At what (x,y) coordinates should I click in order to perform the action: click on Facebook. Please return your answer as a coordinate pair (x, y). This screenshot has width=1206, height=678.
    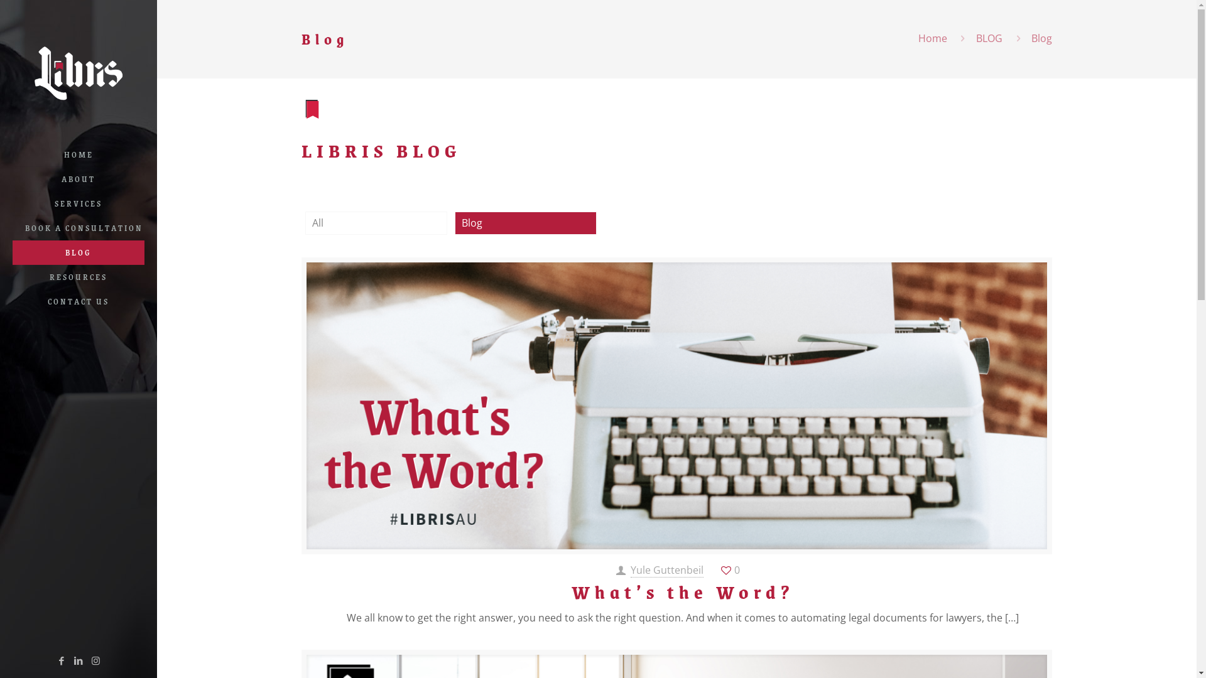
    Looking at the image, I should click on (62, 660).